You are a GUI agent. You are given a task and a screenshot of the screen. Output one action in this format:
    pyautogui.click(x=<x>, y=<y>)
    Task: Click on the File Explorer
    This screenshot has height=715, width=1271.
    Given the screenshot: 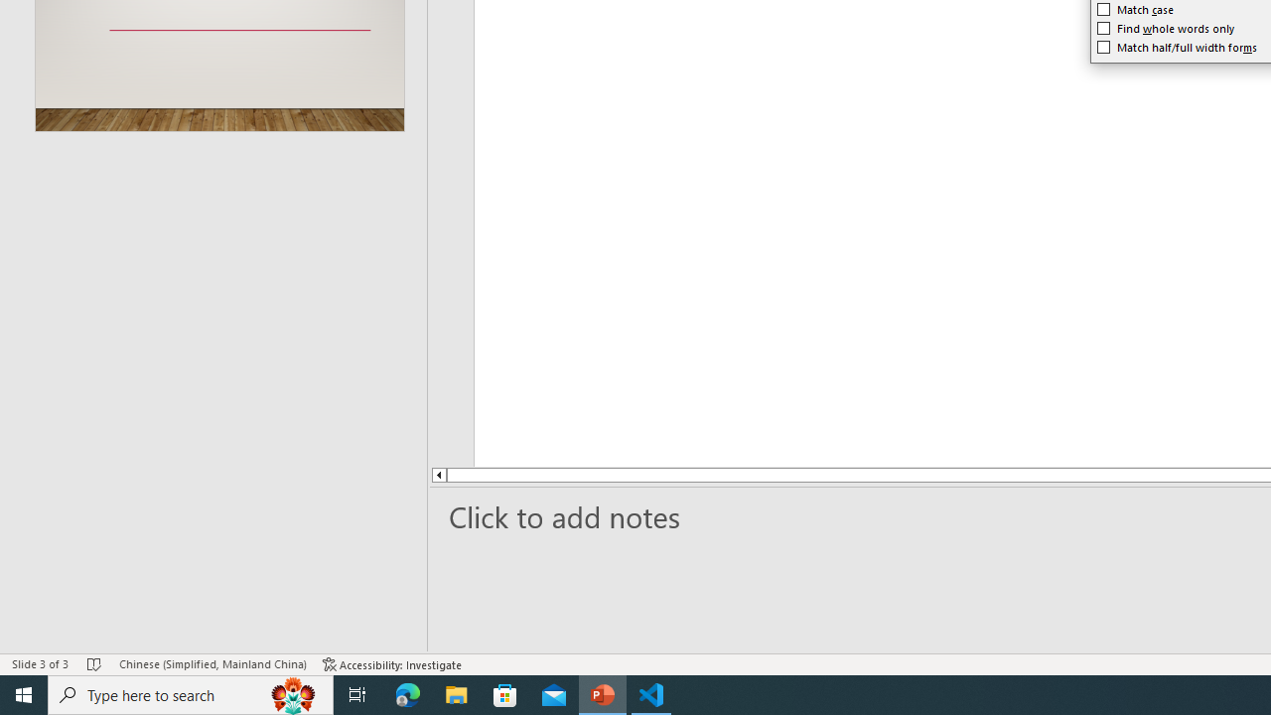 What is the action you would take?
    pyautogui.click(x=457, y=695)
    